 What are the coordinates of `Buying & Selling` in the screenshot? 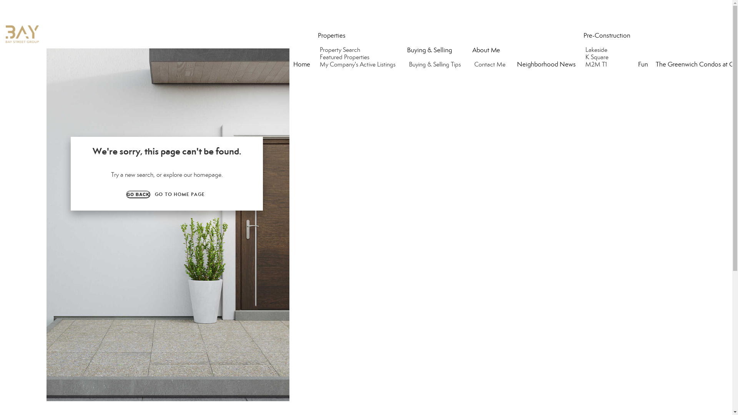 It's located at (430, 50).